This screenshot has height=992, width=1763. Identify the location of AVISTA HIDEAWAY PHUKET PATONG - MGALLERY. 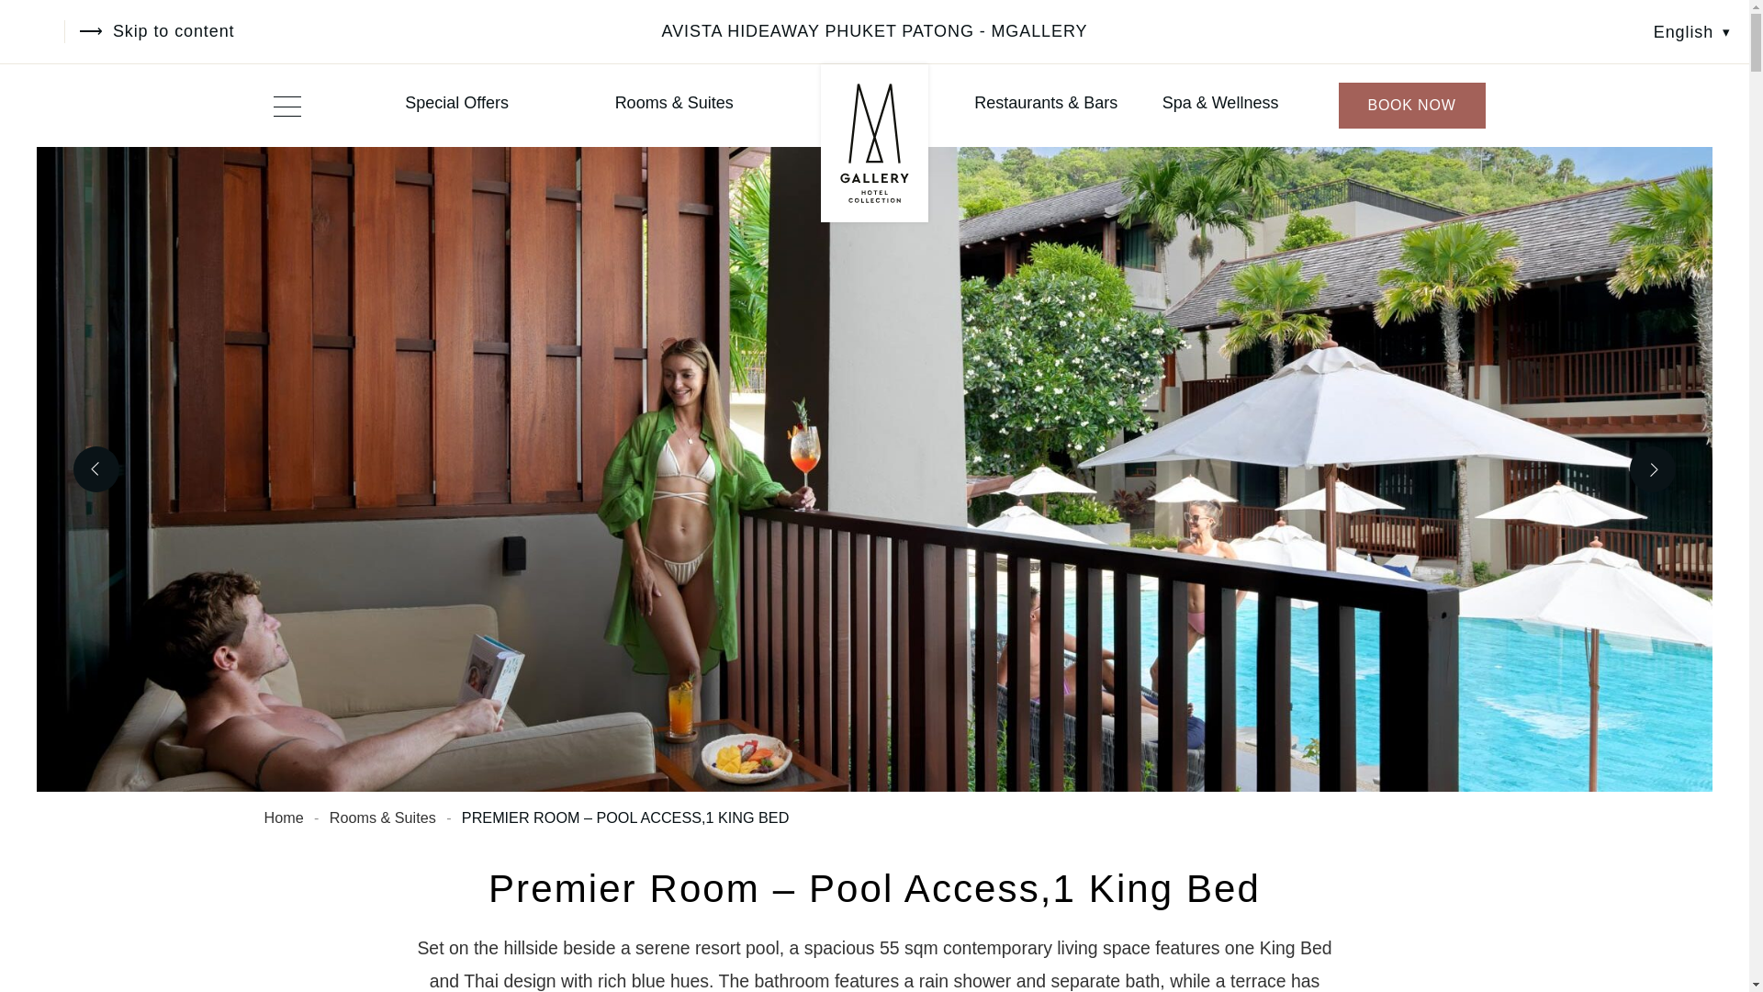
(874, 31).